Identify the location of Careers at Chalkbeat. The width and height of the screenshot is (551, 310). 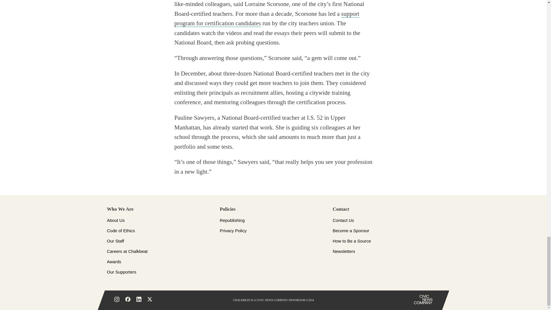
(127, 251).